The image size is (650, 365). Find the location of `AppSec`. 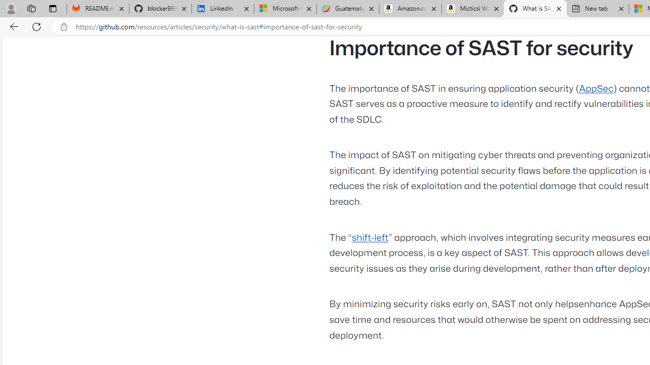

AppSec is located at coordinates (596, 89).